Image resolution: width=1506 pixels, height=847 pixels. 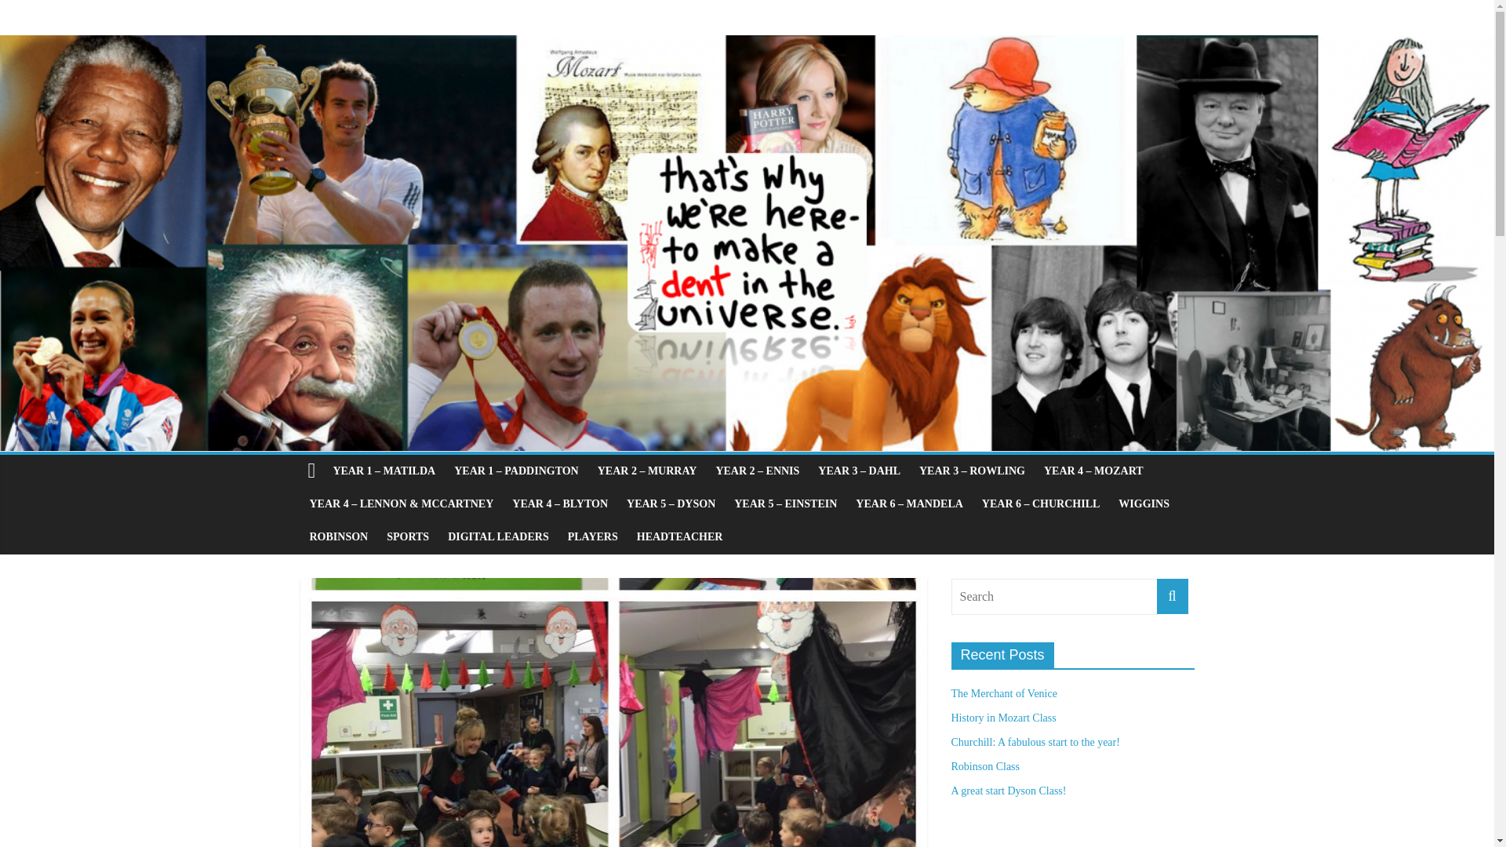 What do you see at coordinates (1002, 718) in the screenshot?
I see `History in Mozart Class` at bounding box center [1002, 718].